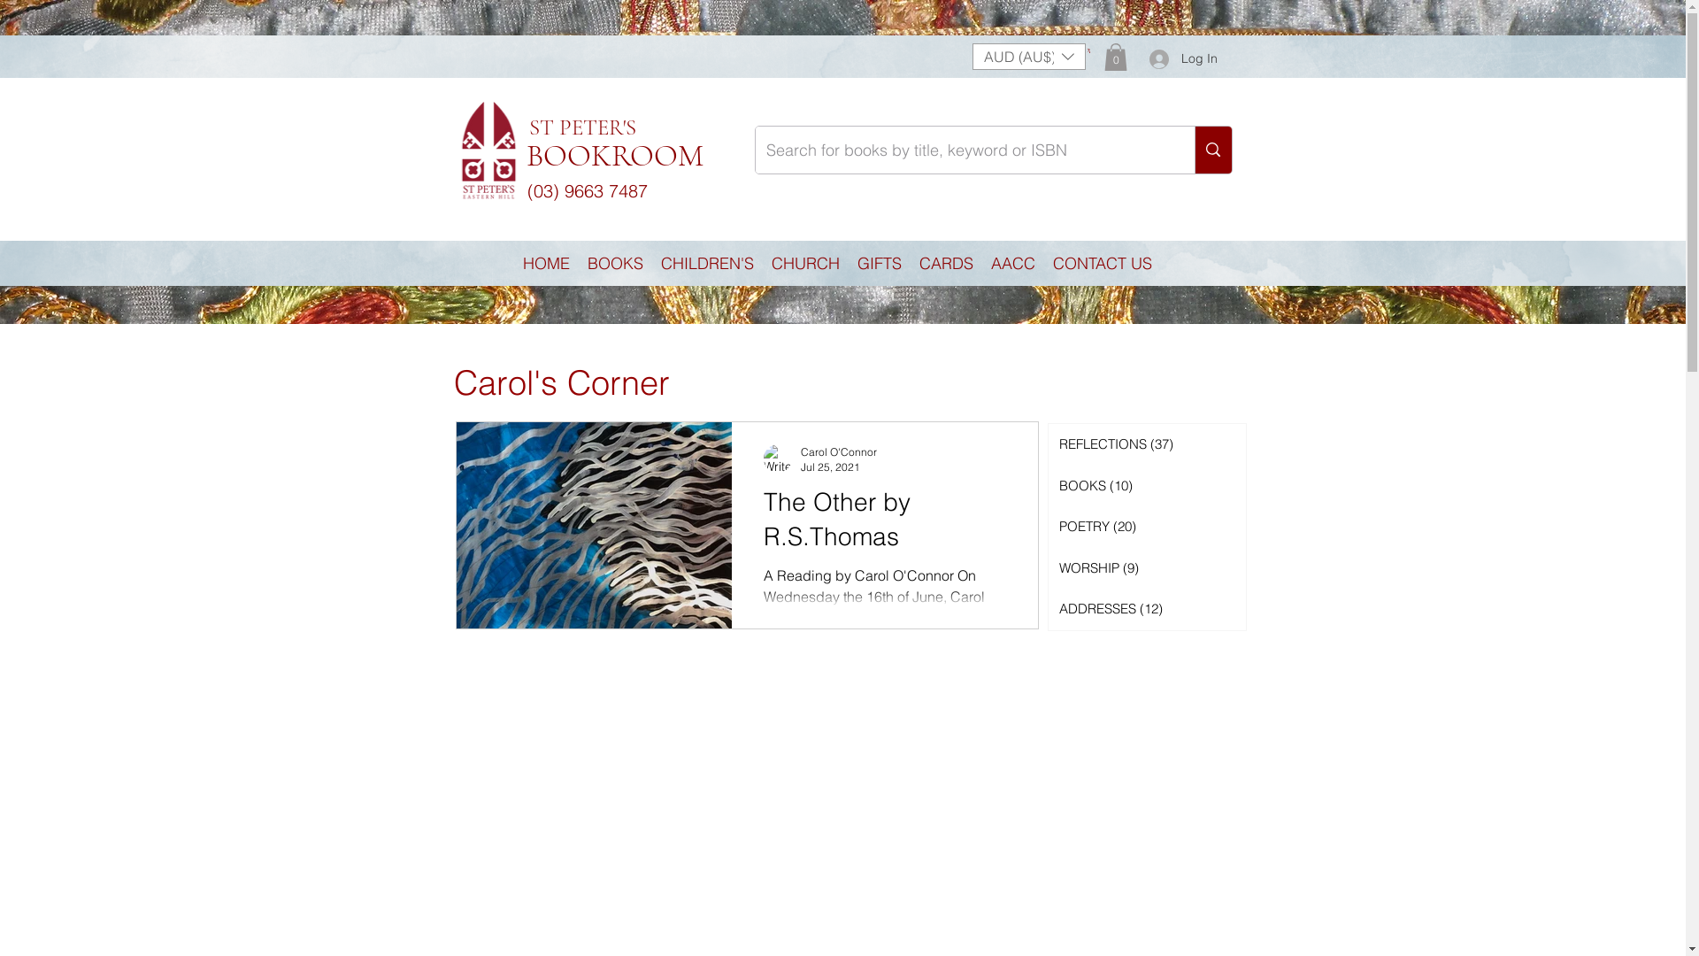 Image resolution: width=1699 pixels, height=956 pixels. What do you see at coordinates (884, 524) in the screenshot?
I see `The Other by R.S.Thomas` at bounding box center [884, 524].